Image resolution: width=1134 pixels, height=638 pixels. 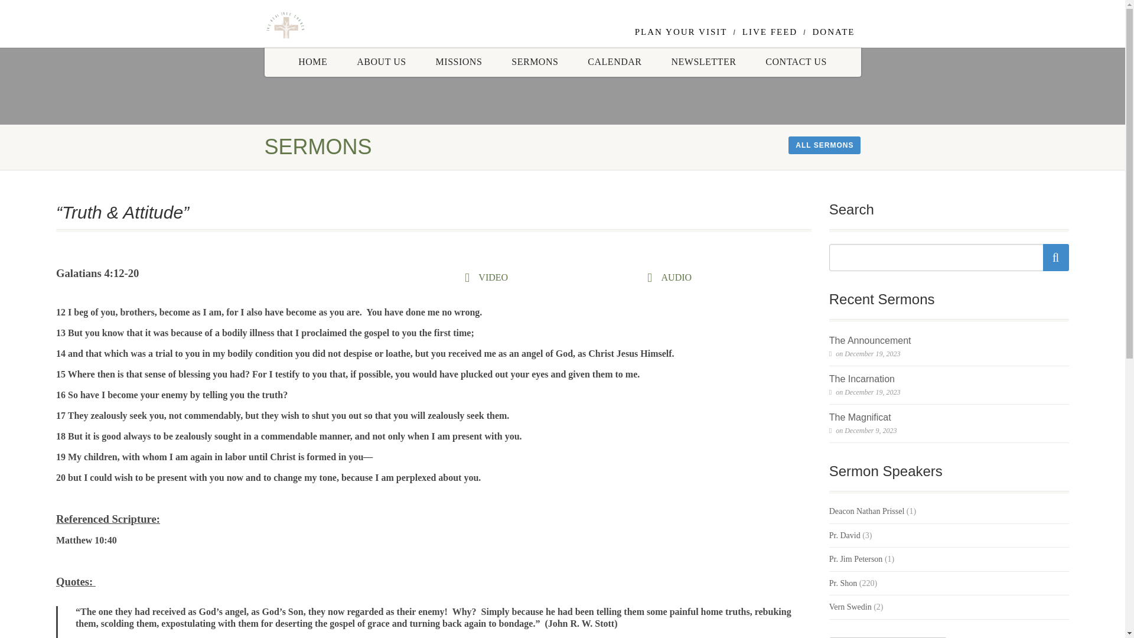 What do you see at coordinates (491, 278) in the screenshot?
I see `VIDEO` at bounding box center [491, 278].